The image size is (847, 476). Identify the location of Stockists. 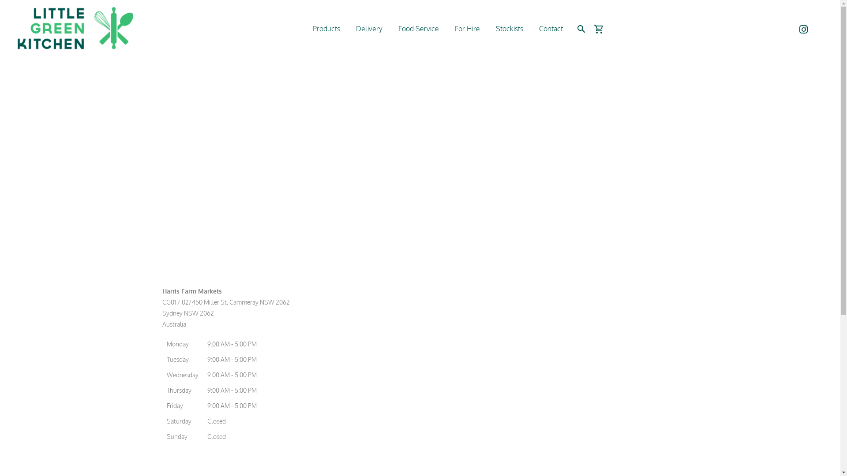
(509, 28).